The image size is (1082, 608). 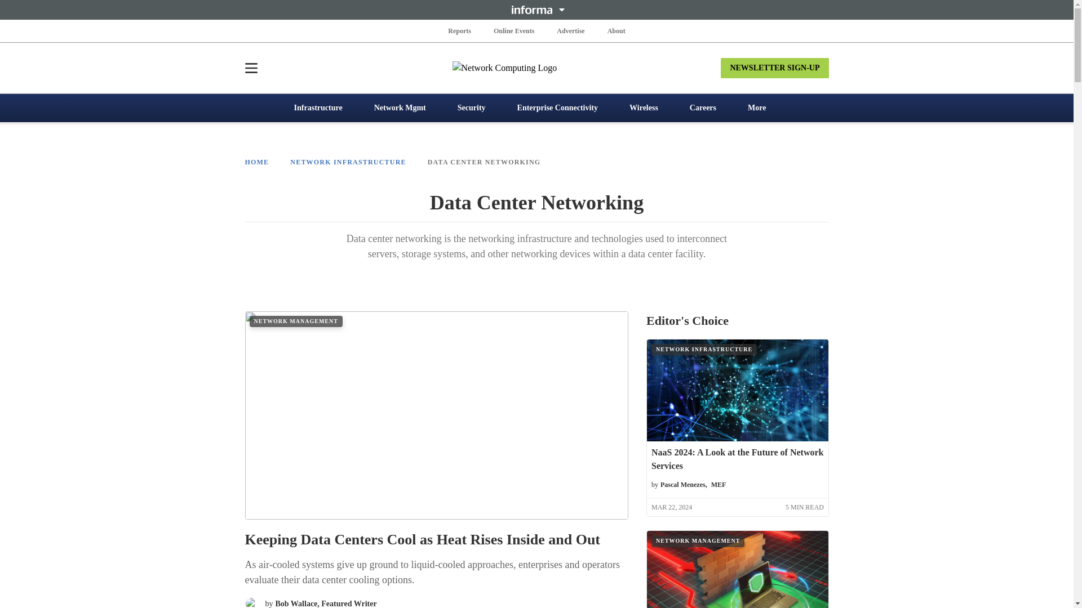 What do you see at coordinates (774, 68) in the screenshot?
I see `NEWSLETTER SIGN-UP` at bounding box center [774, 68].